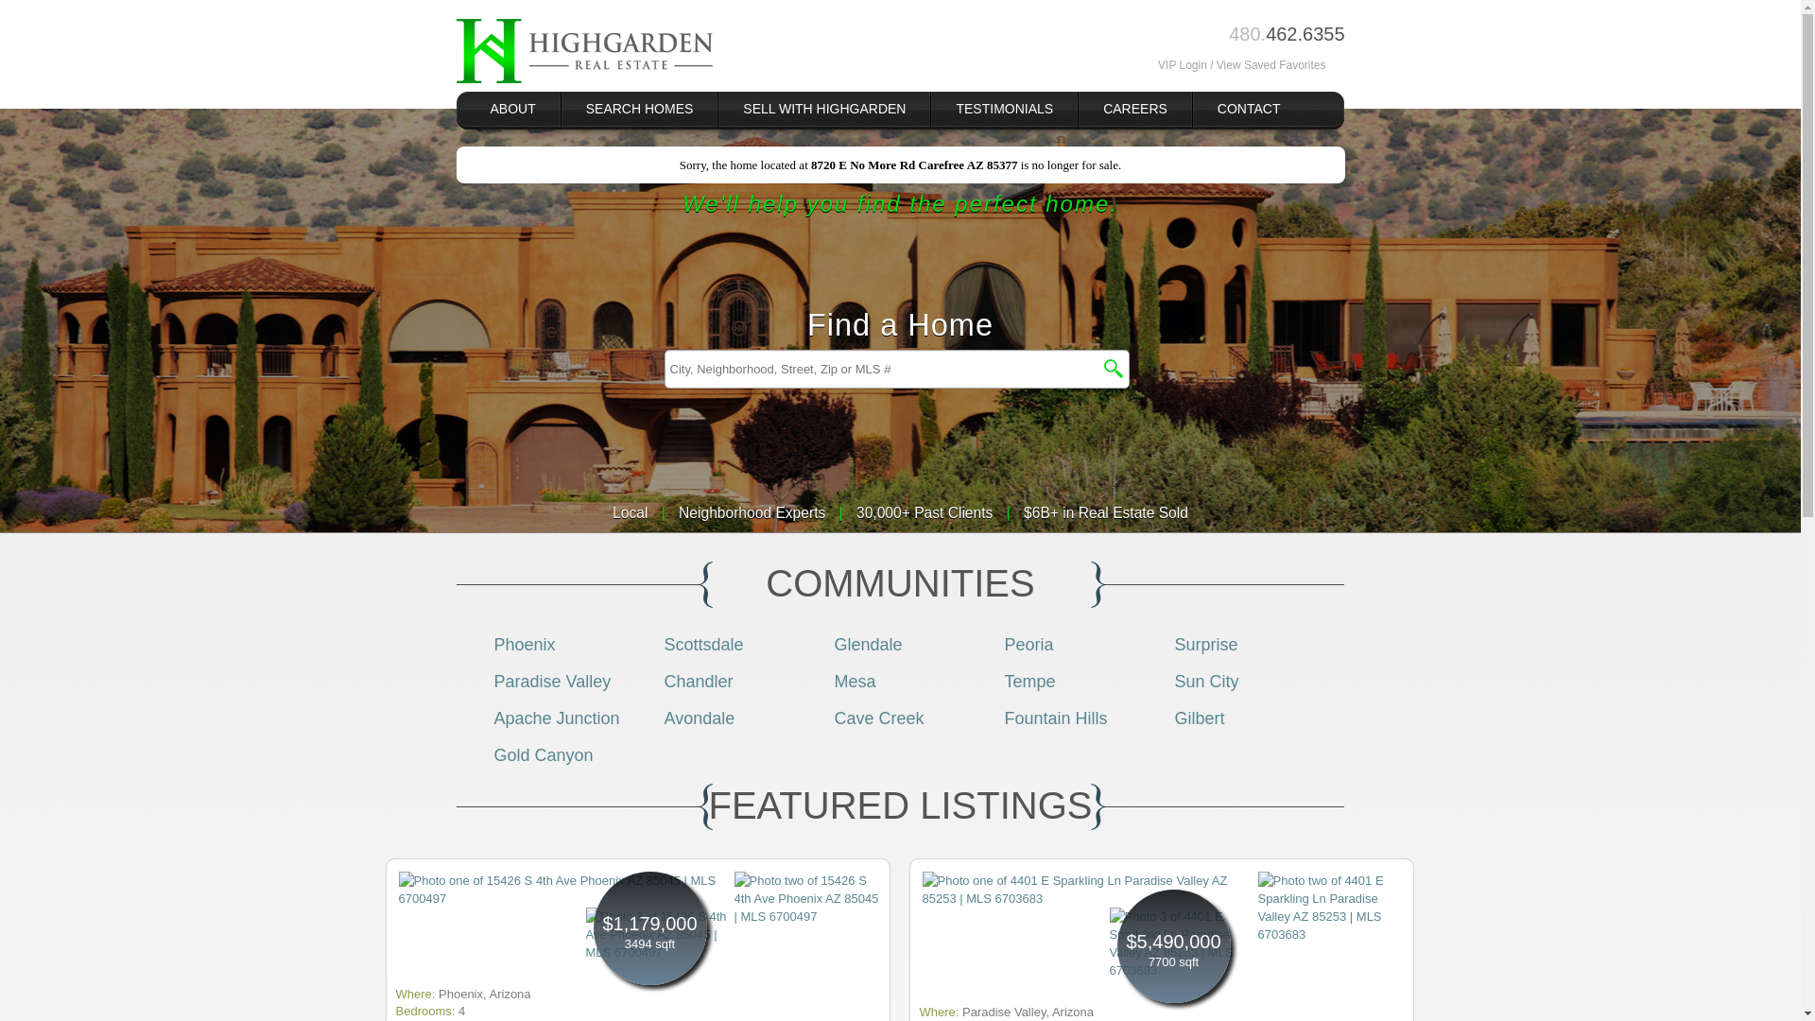  I want to click on Glendale, so click(868, 645).